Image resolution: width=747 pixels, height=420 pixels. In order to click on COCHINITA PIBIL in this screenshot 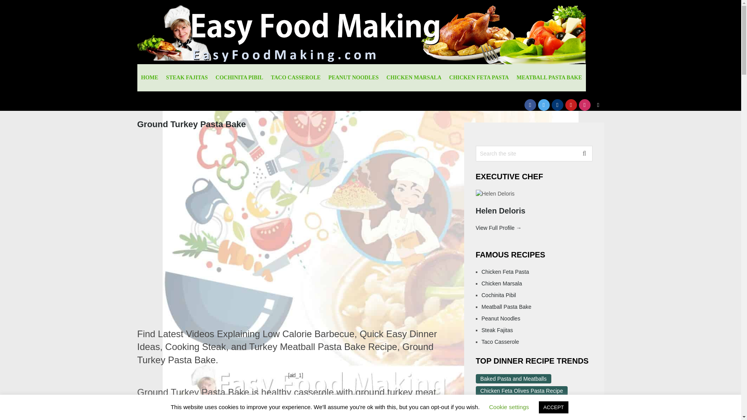, I will do `click(239, 78)`.